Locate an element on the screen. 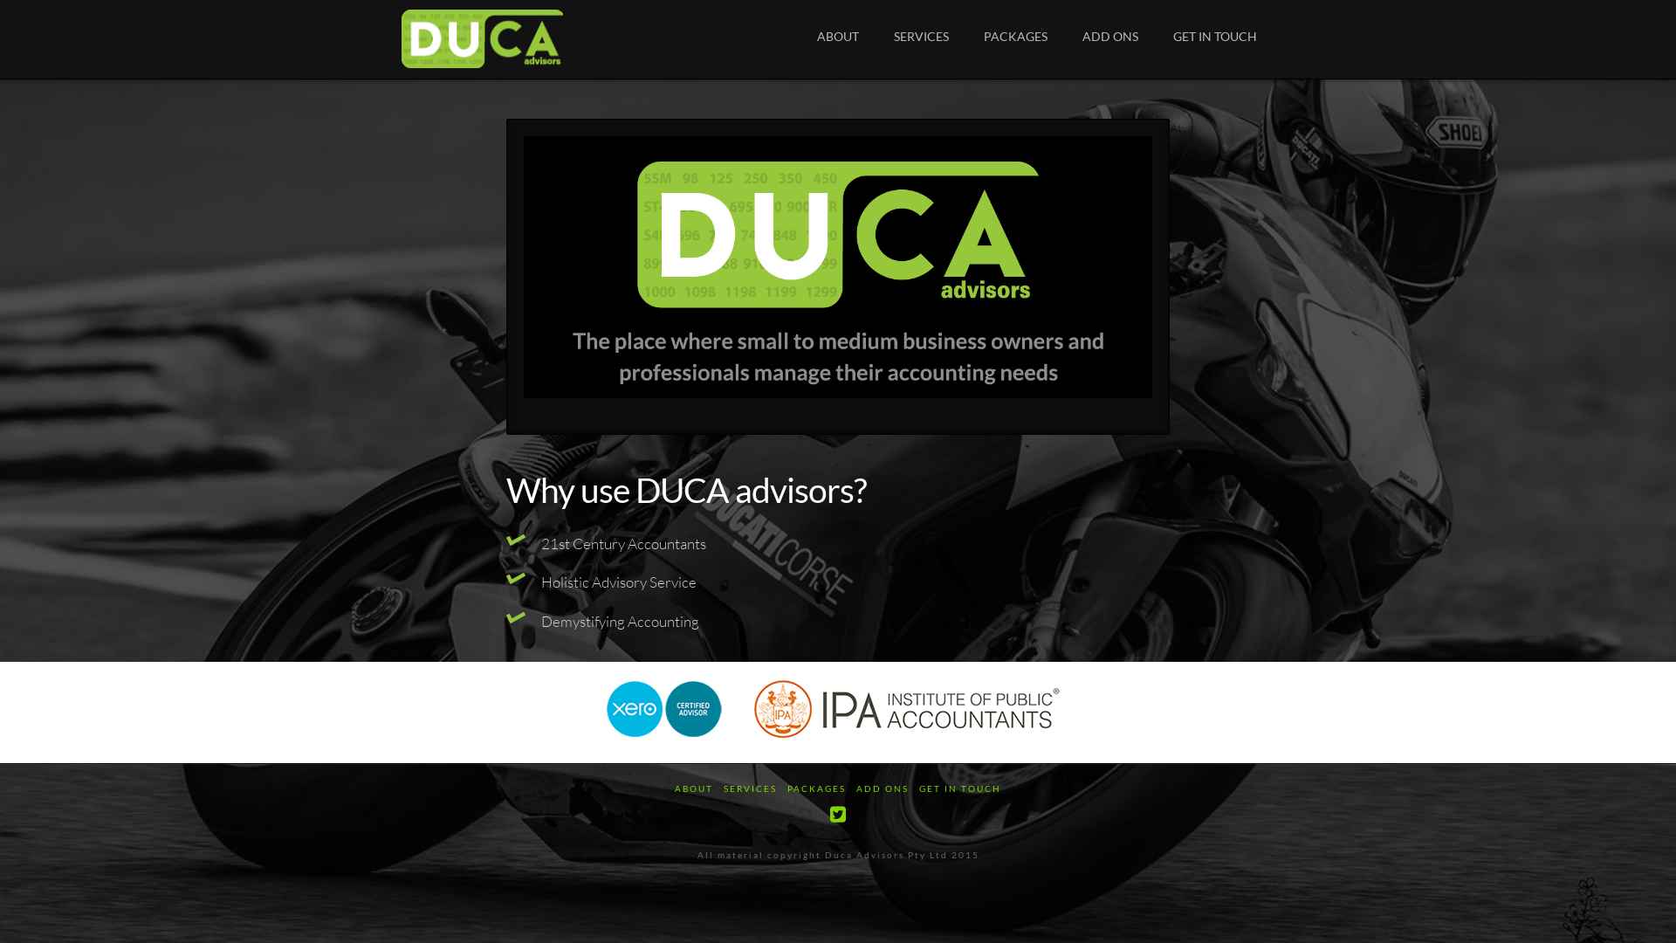 The width and height of the screenshot is (1676, 943). SERVICES is located at coordinates (751, 789).